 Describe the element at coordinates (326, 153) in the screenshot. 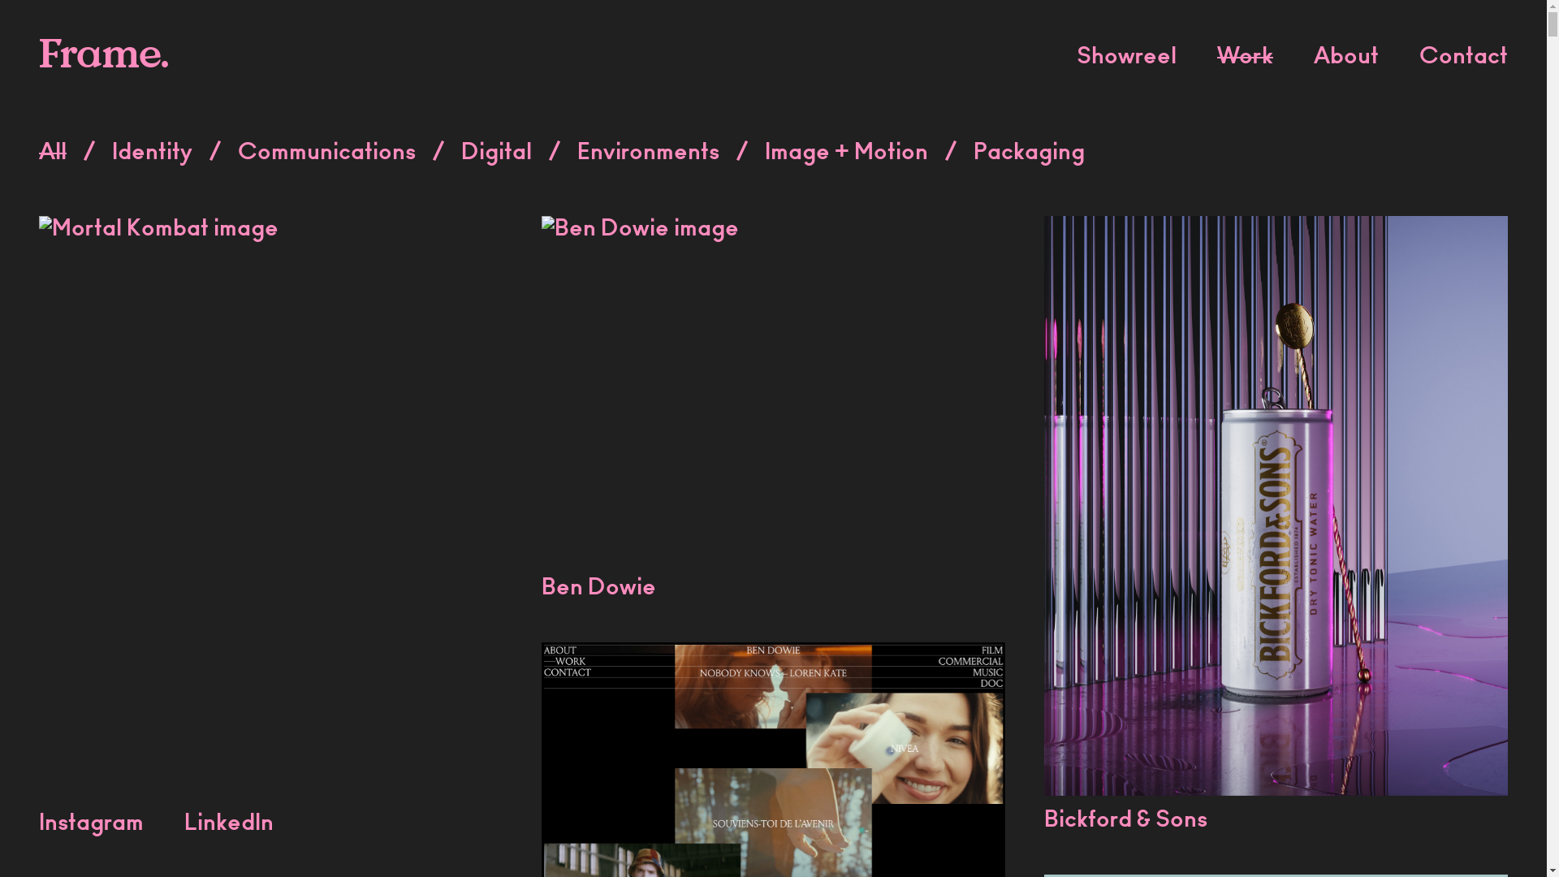

I see `Communications` at that location.